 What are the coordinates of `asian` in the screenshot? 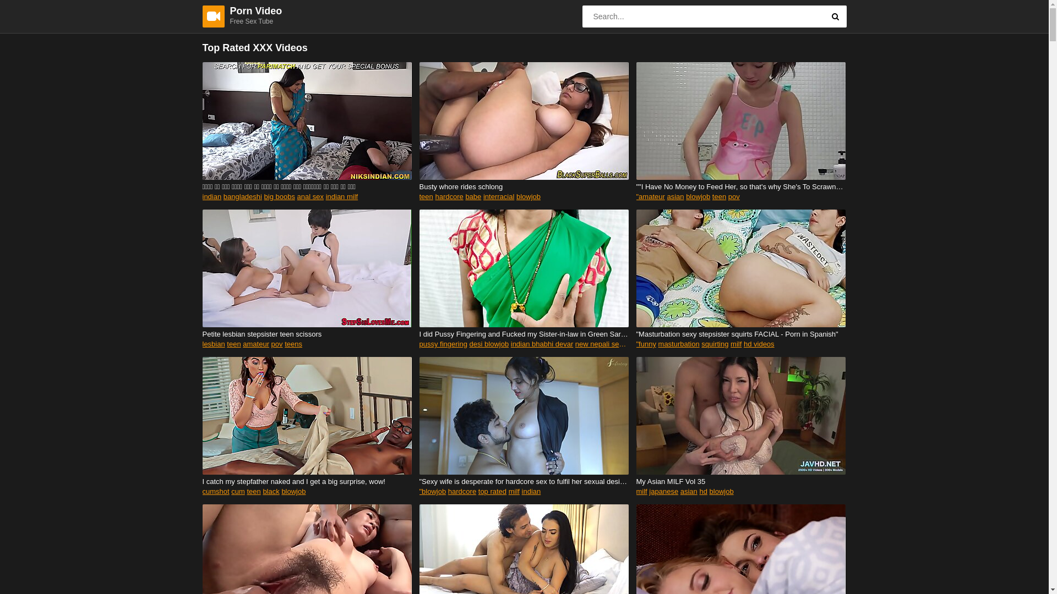 It's located at (689, 492).